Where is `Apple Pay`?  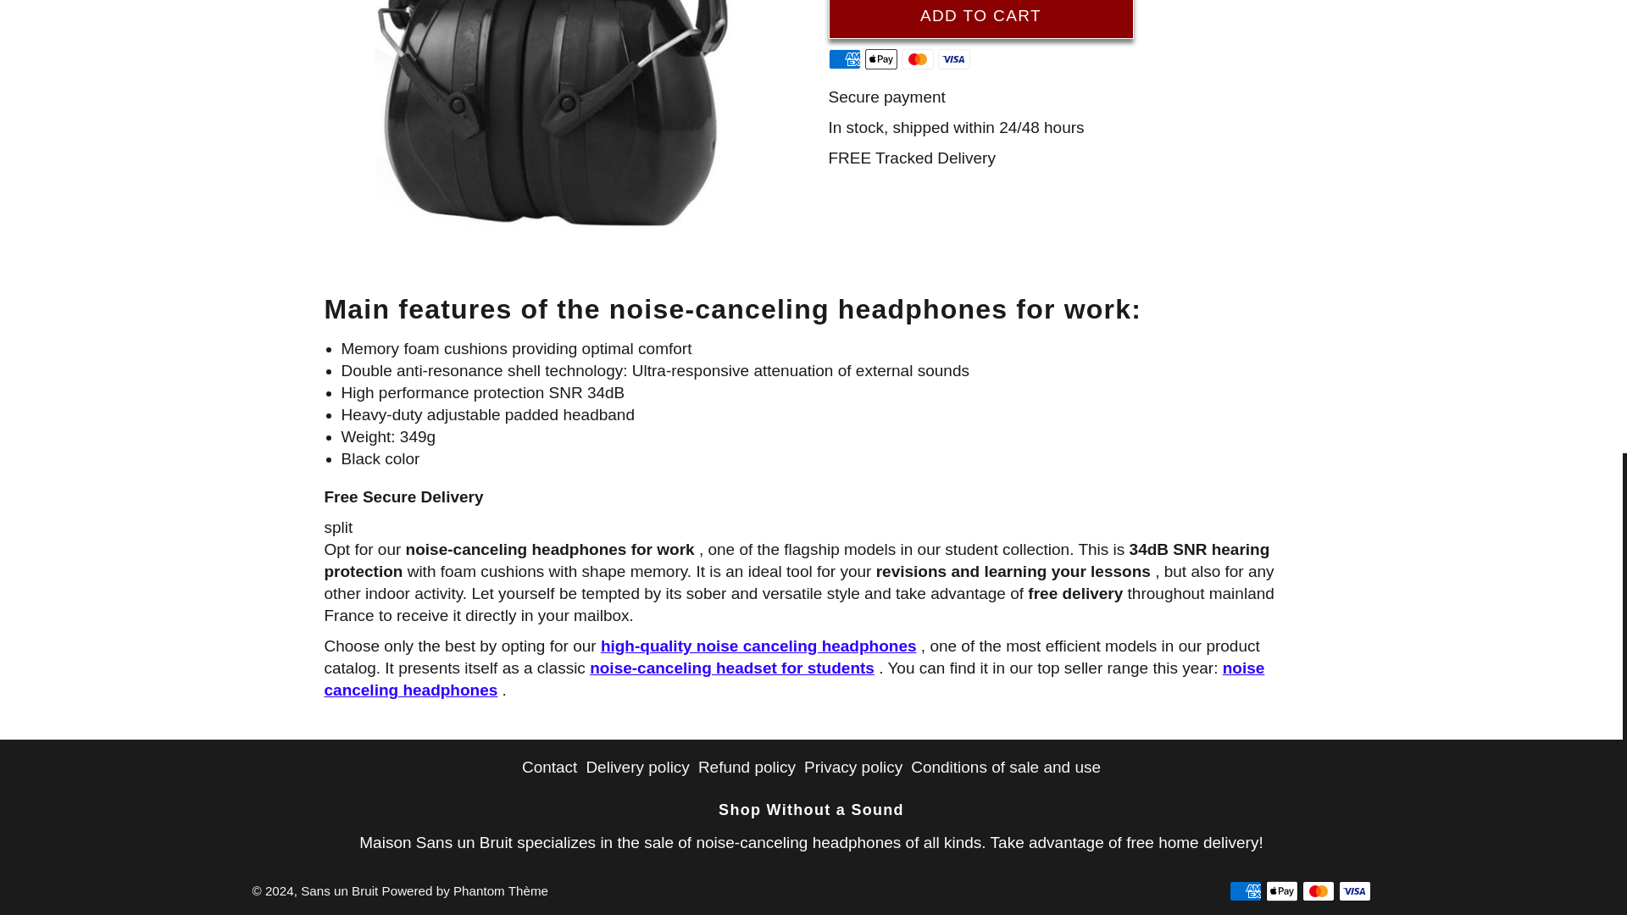
Apple Pay is located at coordinates (880, 59).